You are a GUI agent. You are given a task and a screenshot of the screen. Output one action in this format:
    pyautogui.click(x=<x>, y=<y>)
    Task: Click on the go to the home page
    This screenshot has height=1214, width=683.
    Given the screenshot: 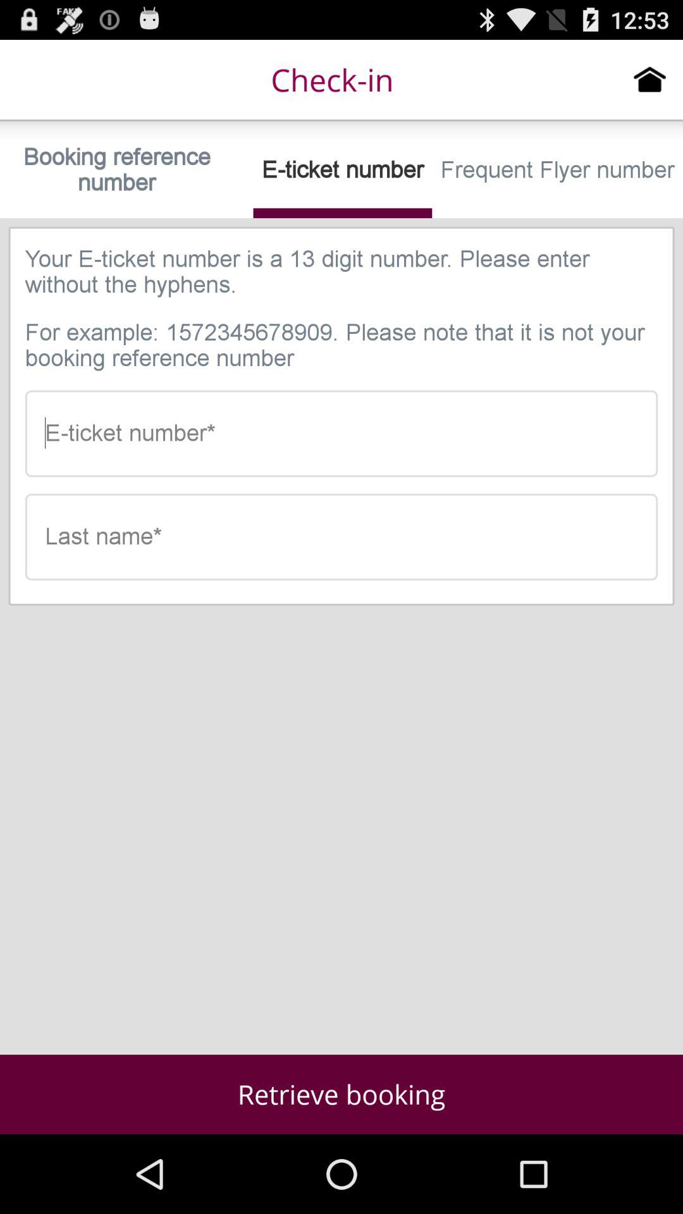 What is the action you would take?
    pyautogui.click(x=650, y=79)
    